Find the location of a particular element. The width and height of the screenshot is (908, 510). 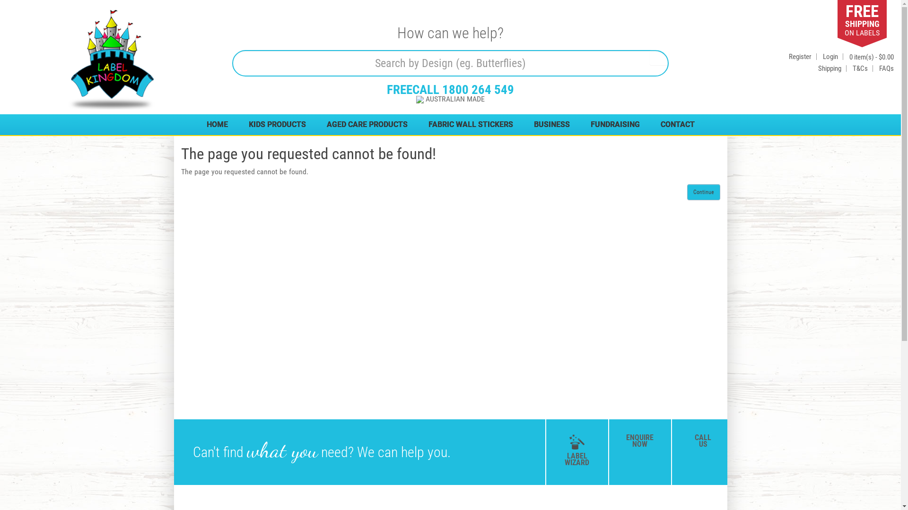

CONTACT is located at coordinates (677, 125).